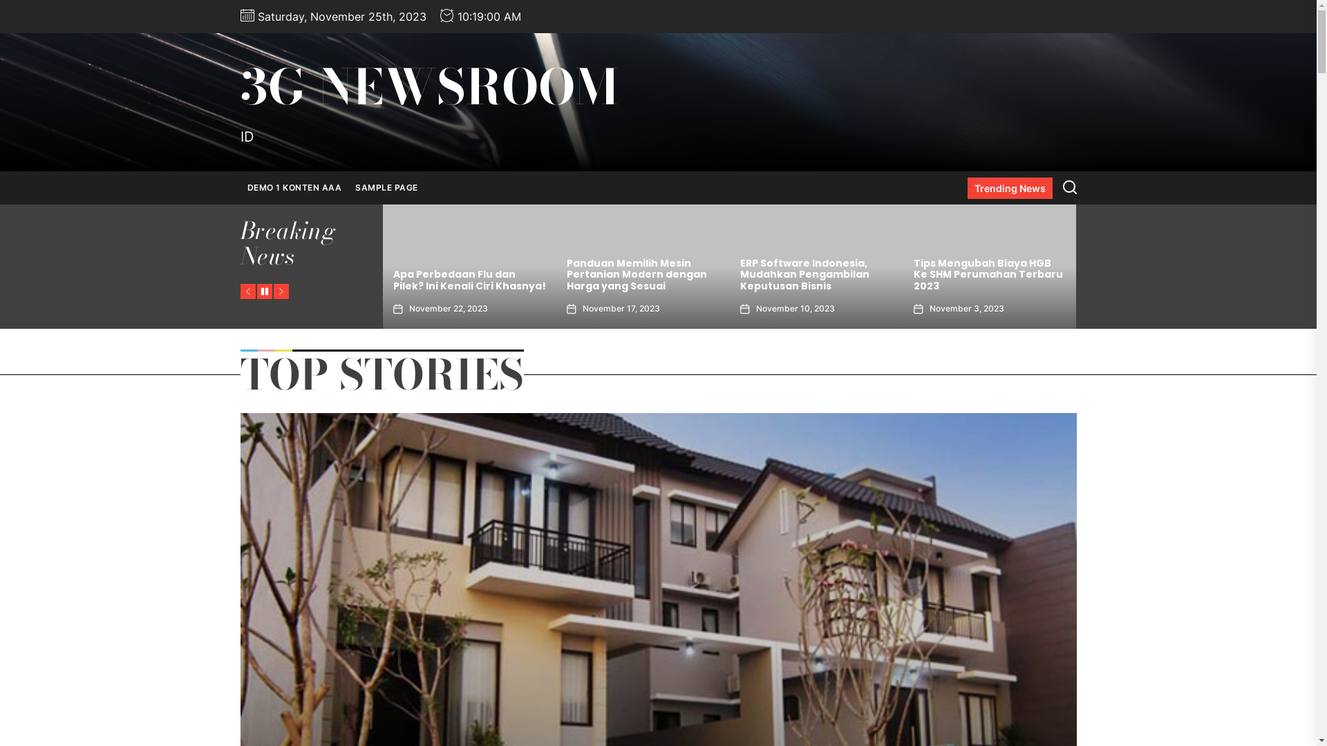 This screenshot has width=1327, height=746. I want to click on November 22, 2023, so click(796, 309).